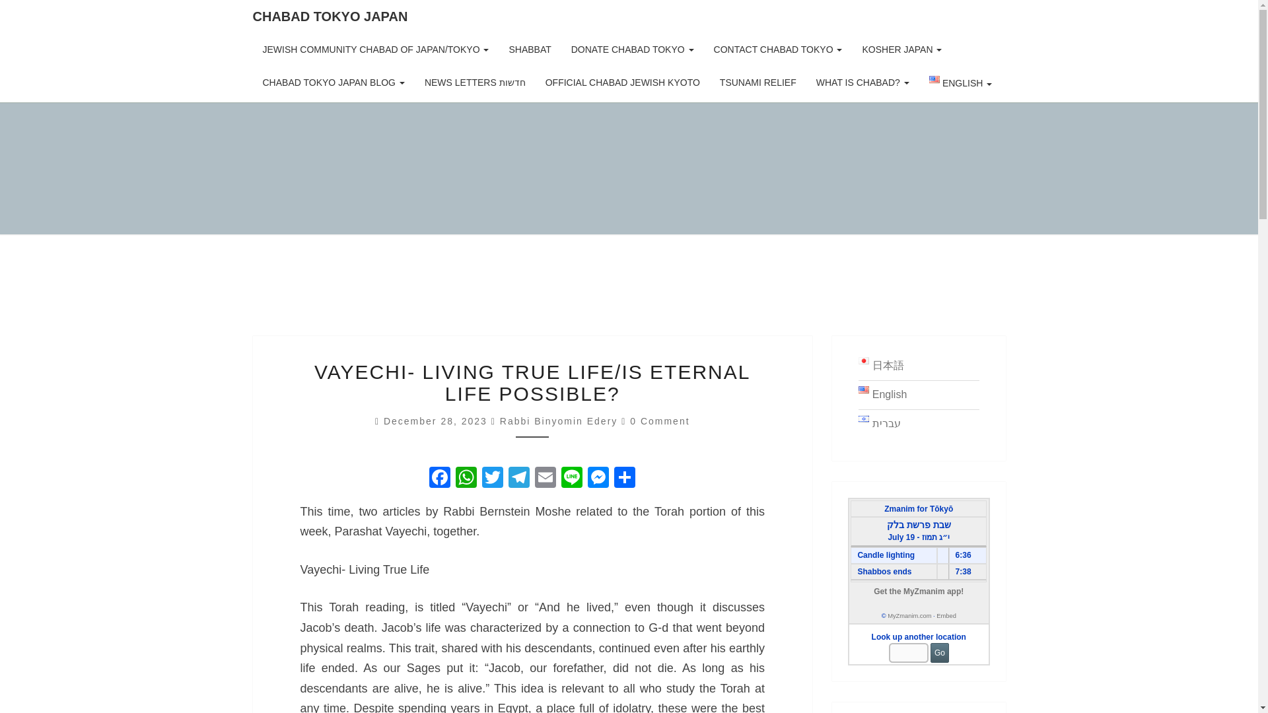 Image resolution: width=1268 pixels, height=713 pixels. What do you see at coordinates (529, 49) in the screenshot?
I see `SHABBAT` at bounding box center [529, 49].